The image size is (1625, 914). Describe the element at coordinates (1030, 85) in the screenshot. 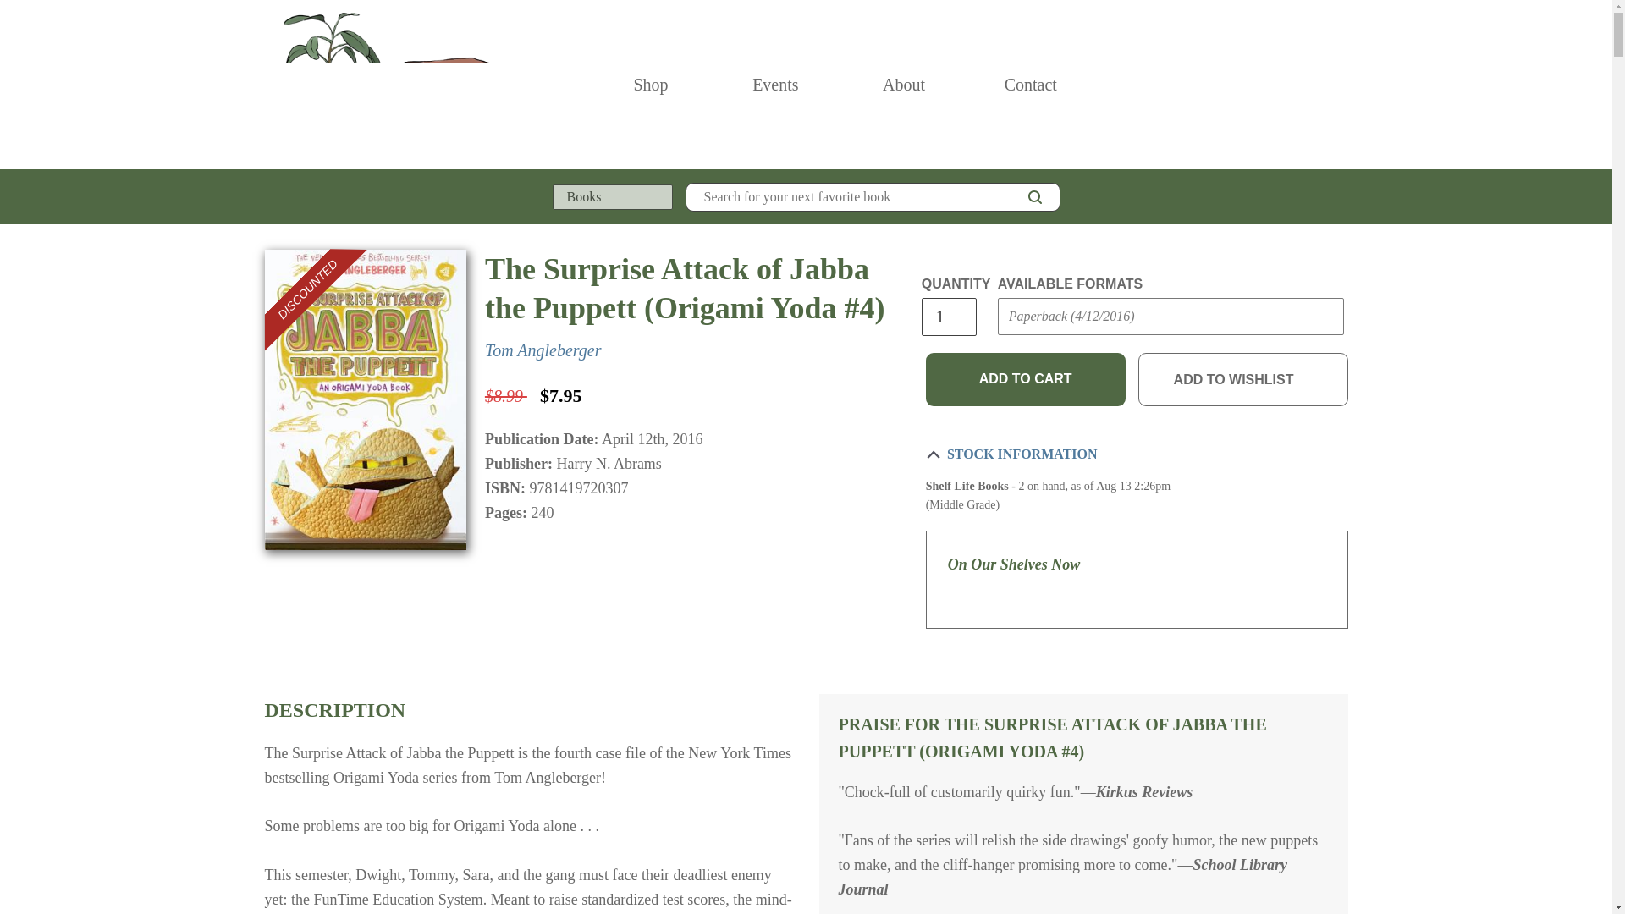

I see `drop down to see more options` at that location.